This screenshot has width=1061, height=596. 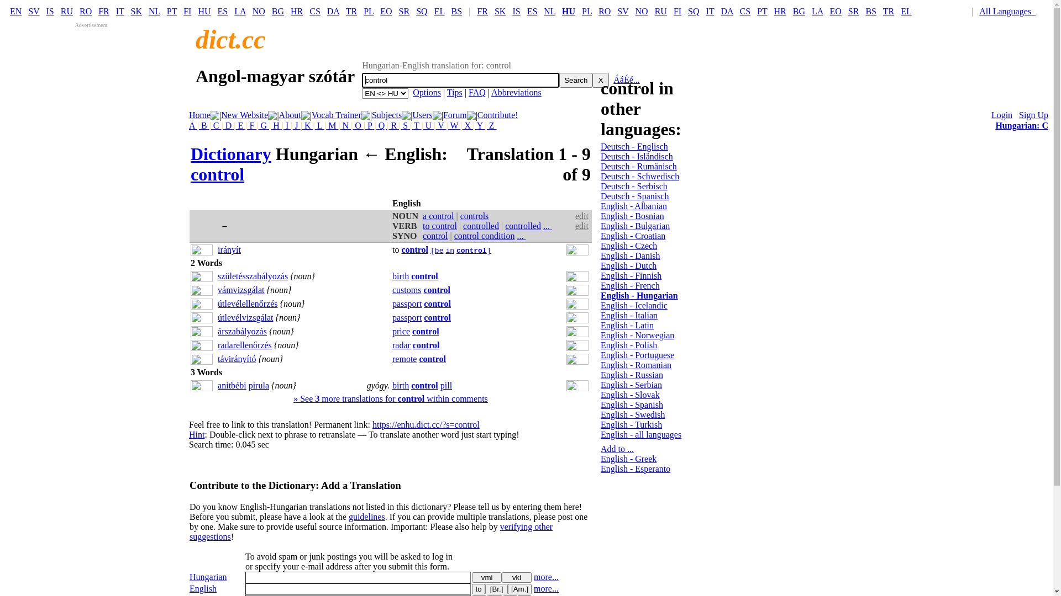 I want to click on CS, so click(x=315, y=11).